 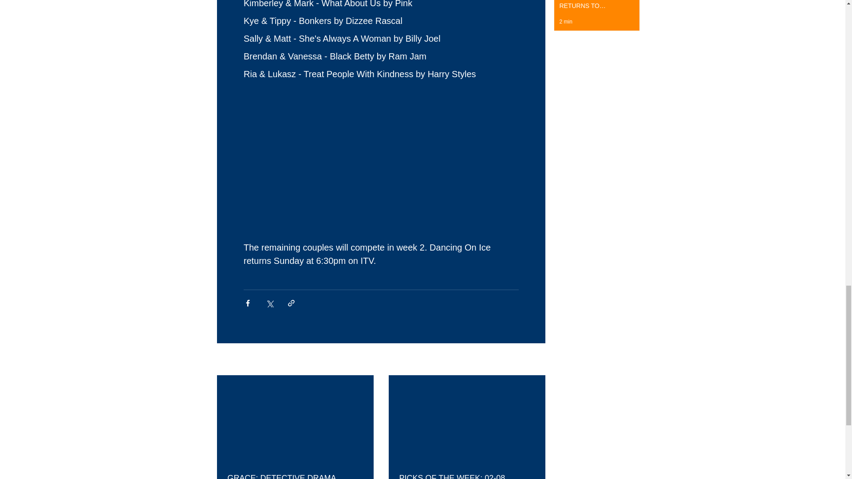 What do you see at coordinates (565, 22) in the screenshot?
I see `2 min` at bounding box center [565, 22].